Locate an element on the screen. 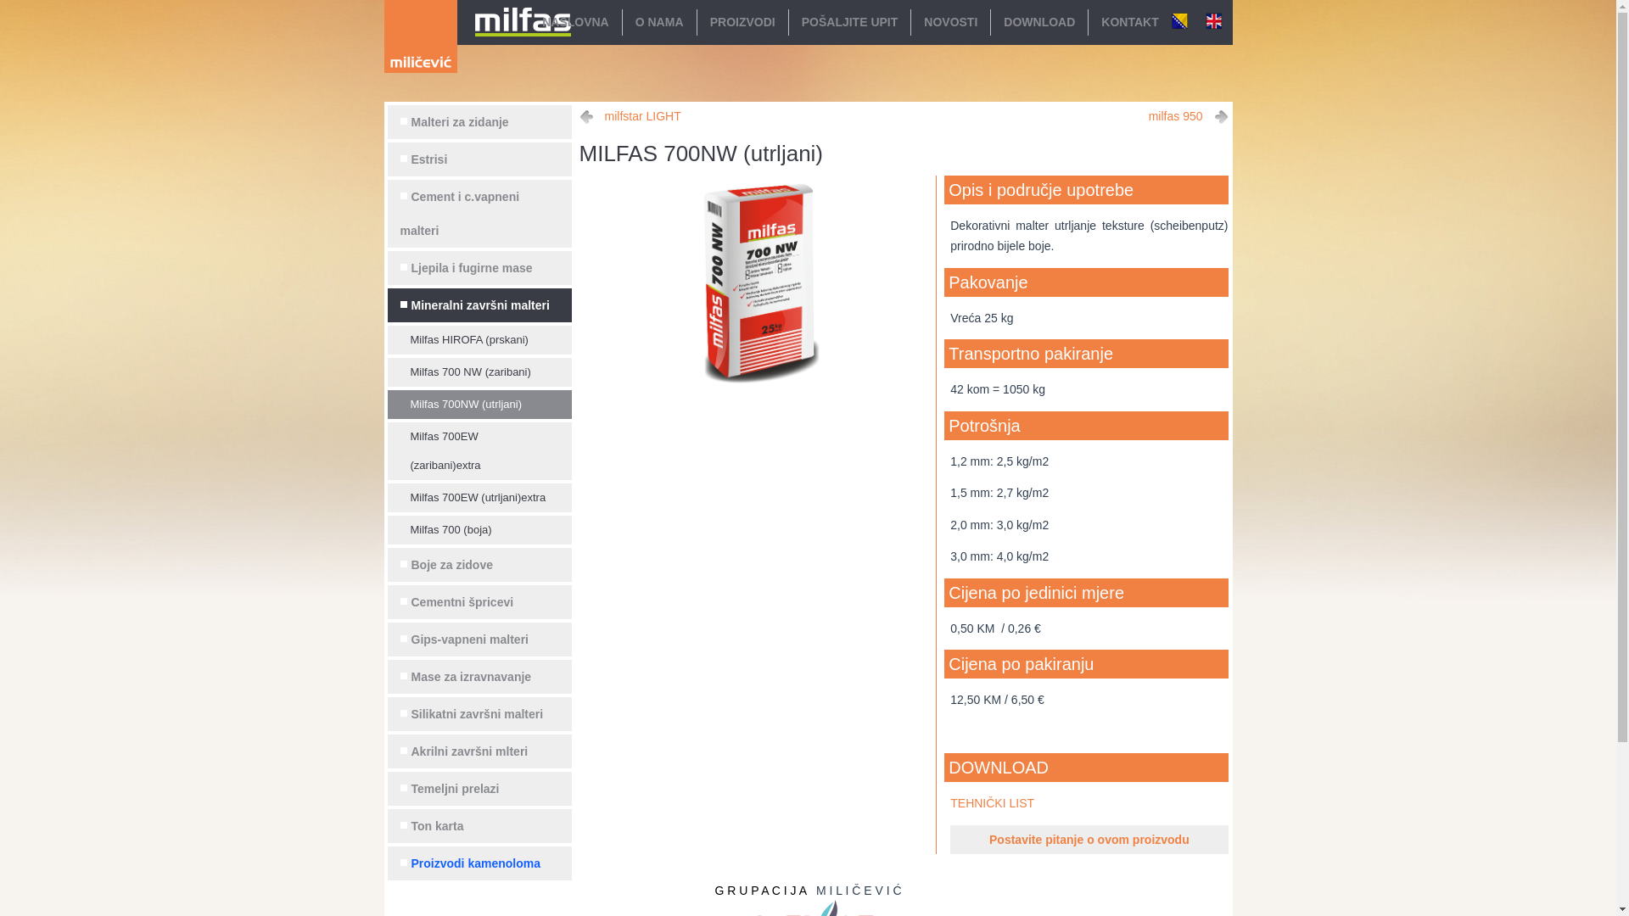  NASLOVNA is located at coordinates (575, 22).